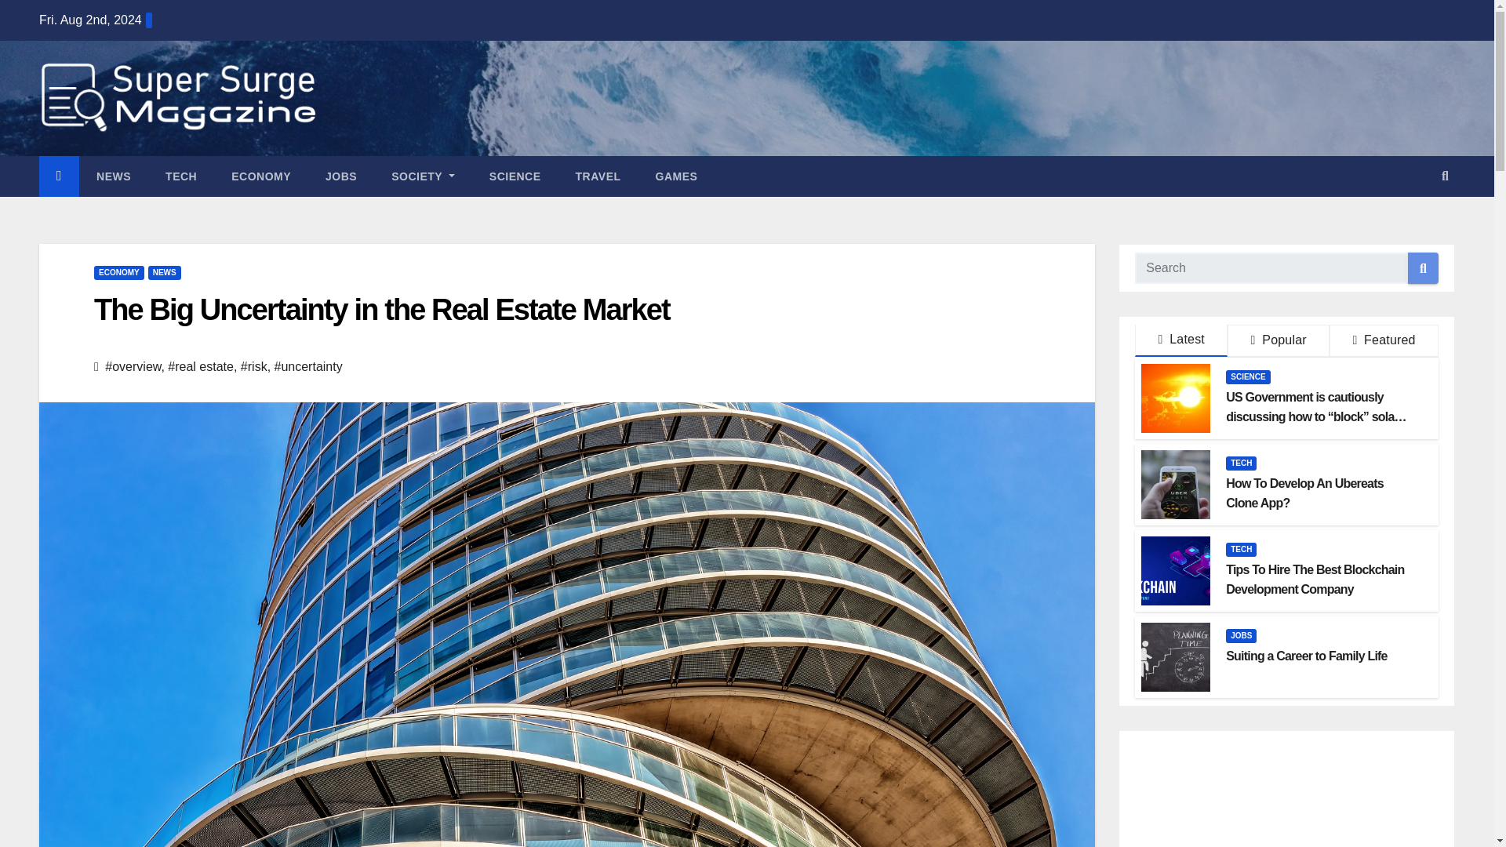 The width and height of the screenshot is (1506, 847). Describe the element at coordinates (381, 309) in the screenshot. I see `The Big Uncertainty in the Real Estate Market` at that location.